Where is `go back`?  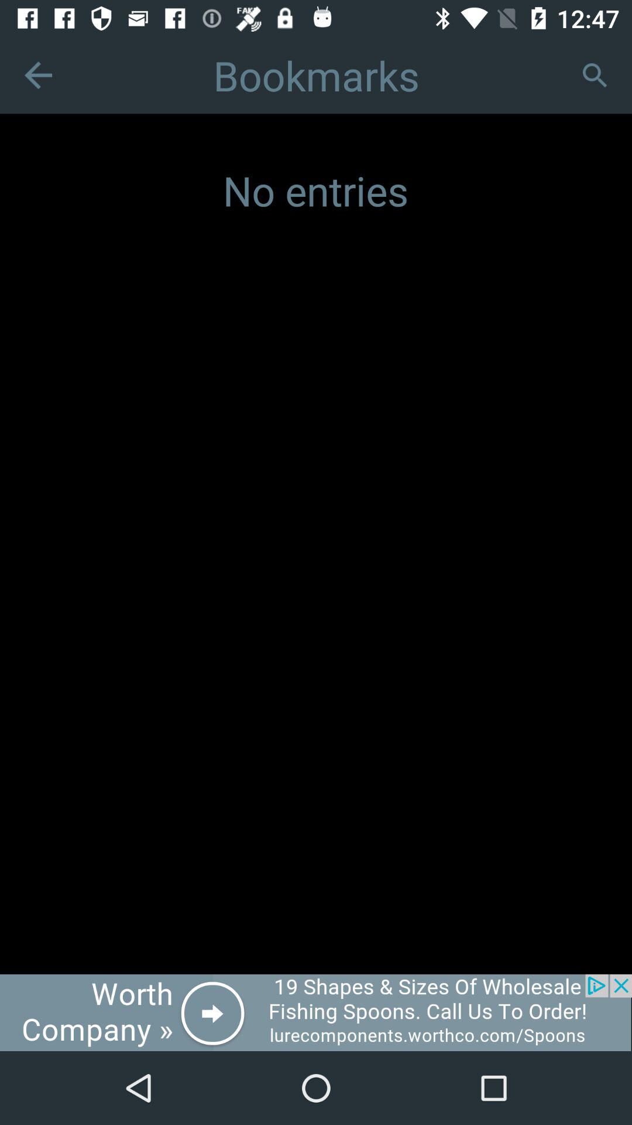
go back is located at coordinates (39, 75).